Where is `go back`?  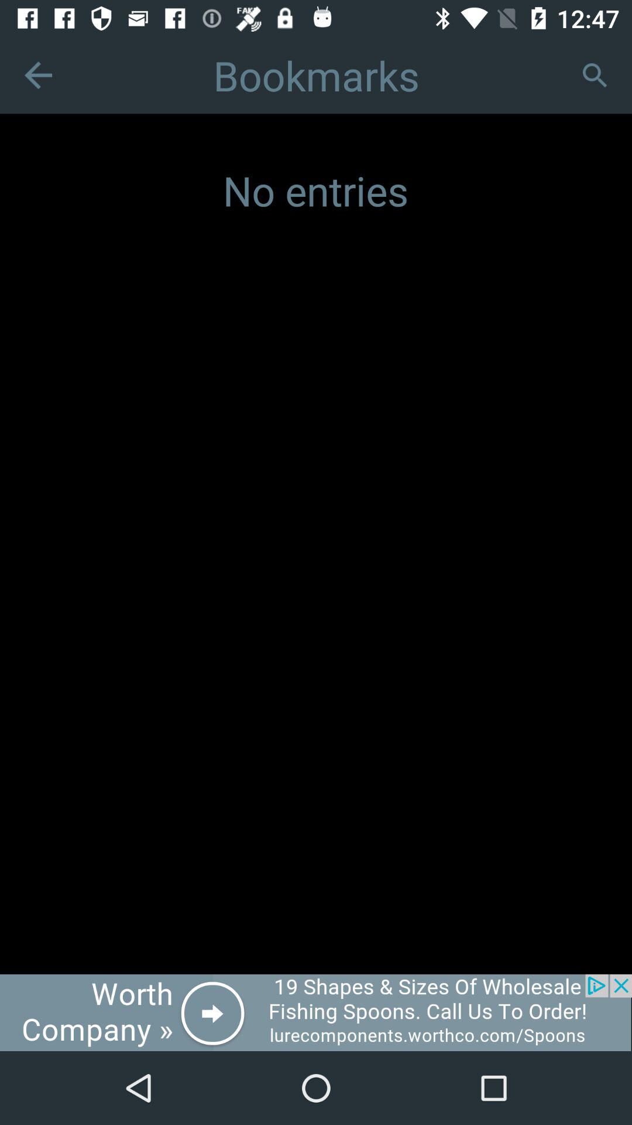
go back is located at coordinates (39, 75).